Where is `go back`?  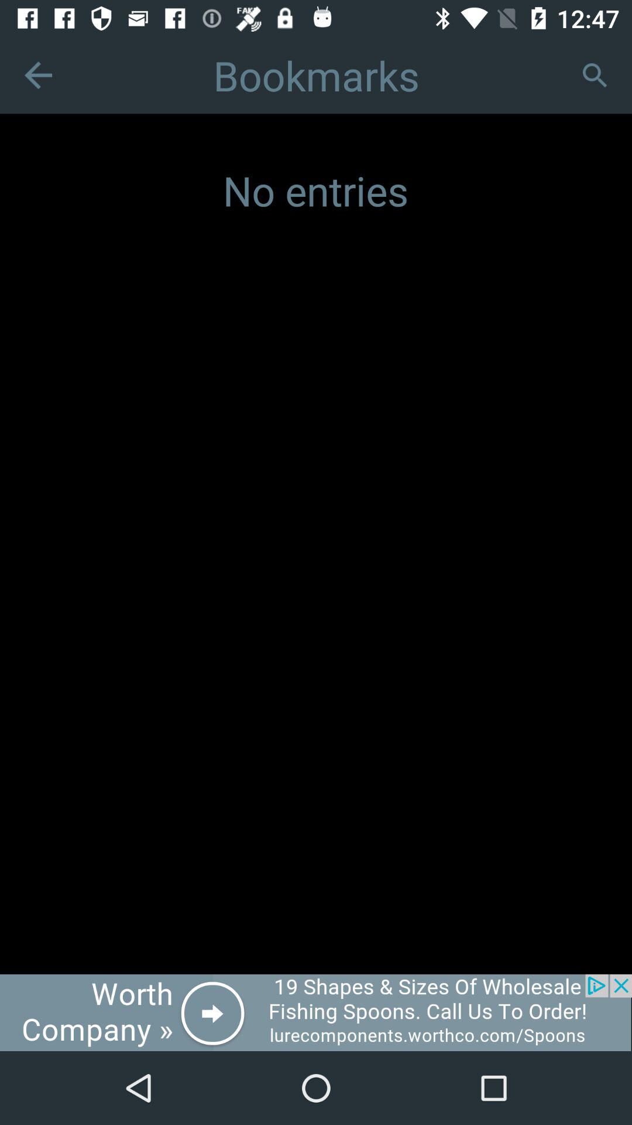
go back is located at coordinates (39, 75).